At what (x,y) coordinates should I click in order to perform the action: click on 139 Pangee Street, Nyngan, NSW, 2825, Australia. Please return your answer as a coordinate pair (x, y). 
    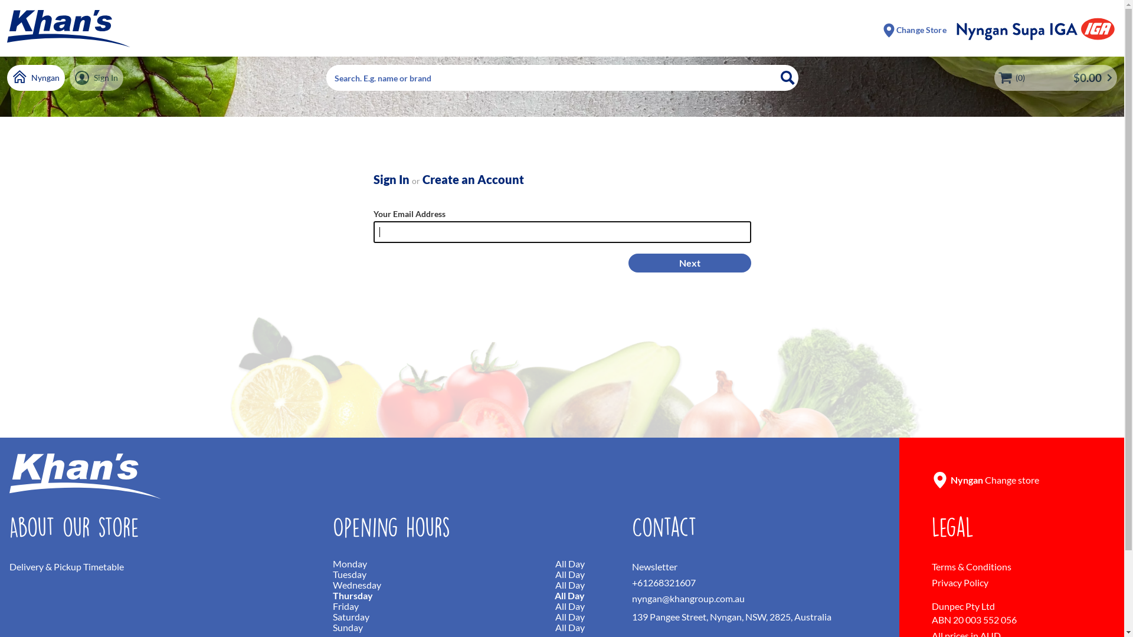
    Looking at the image, I should click on (758, 617).